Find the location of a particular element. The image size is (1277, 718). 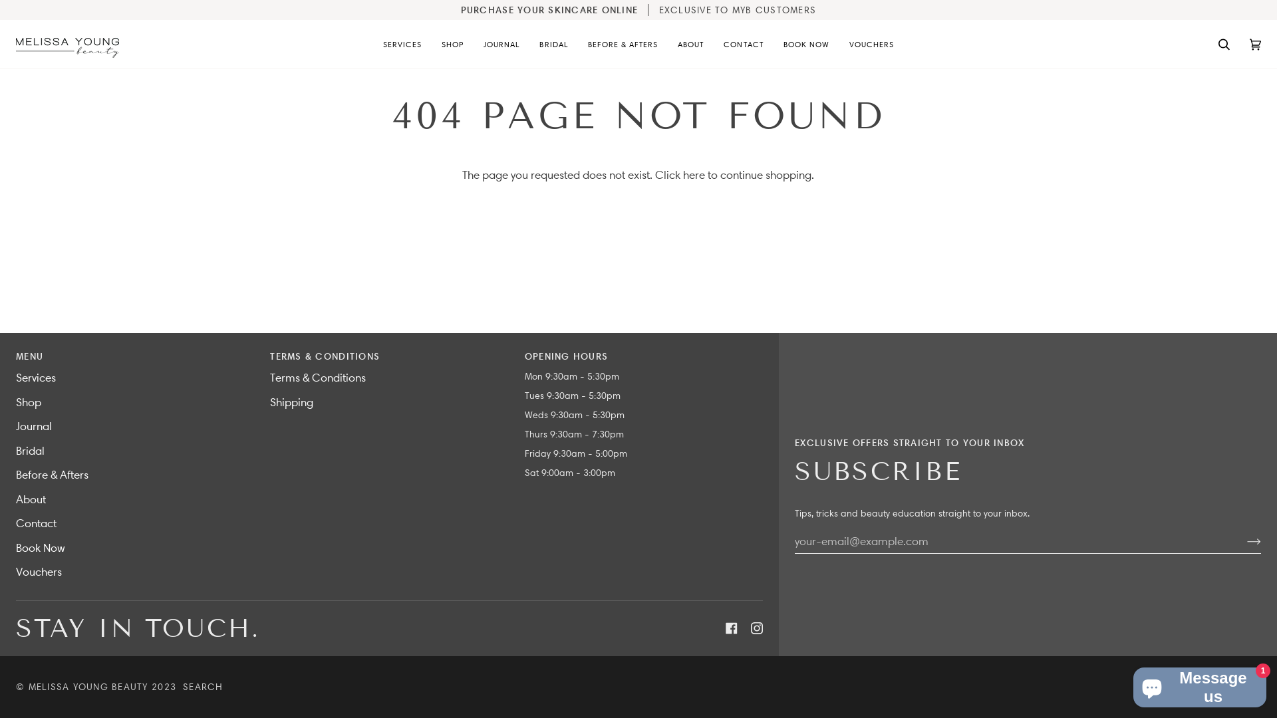

JOURNAL is located at coordinates (501, 44).